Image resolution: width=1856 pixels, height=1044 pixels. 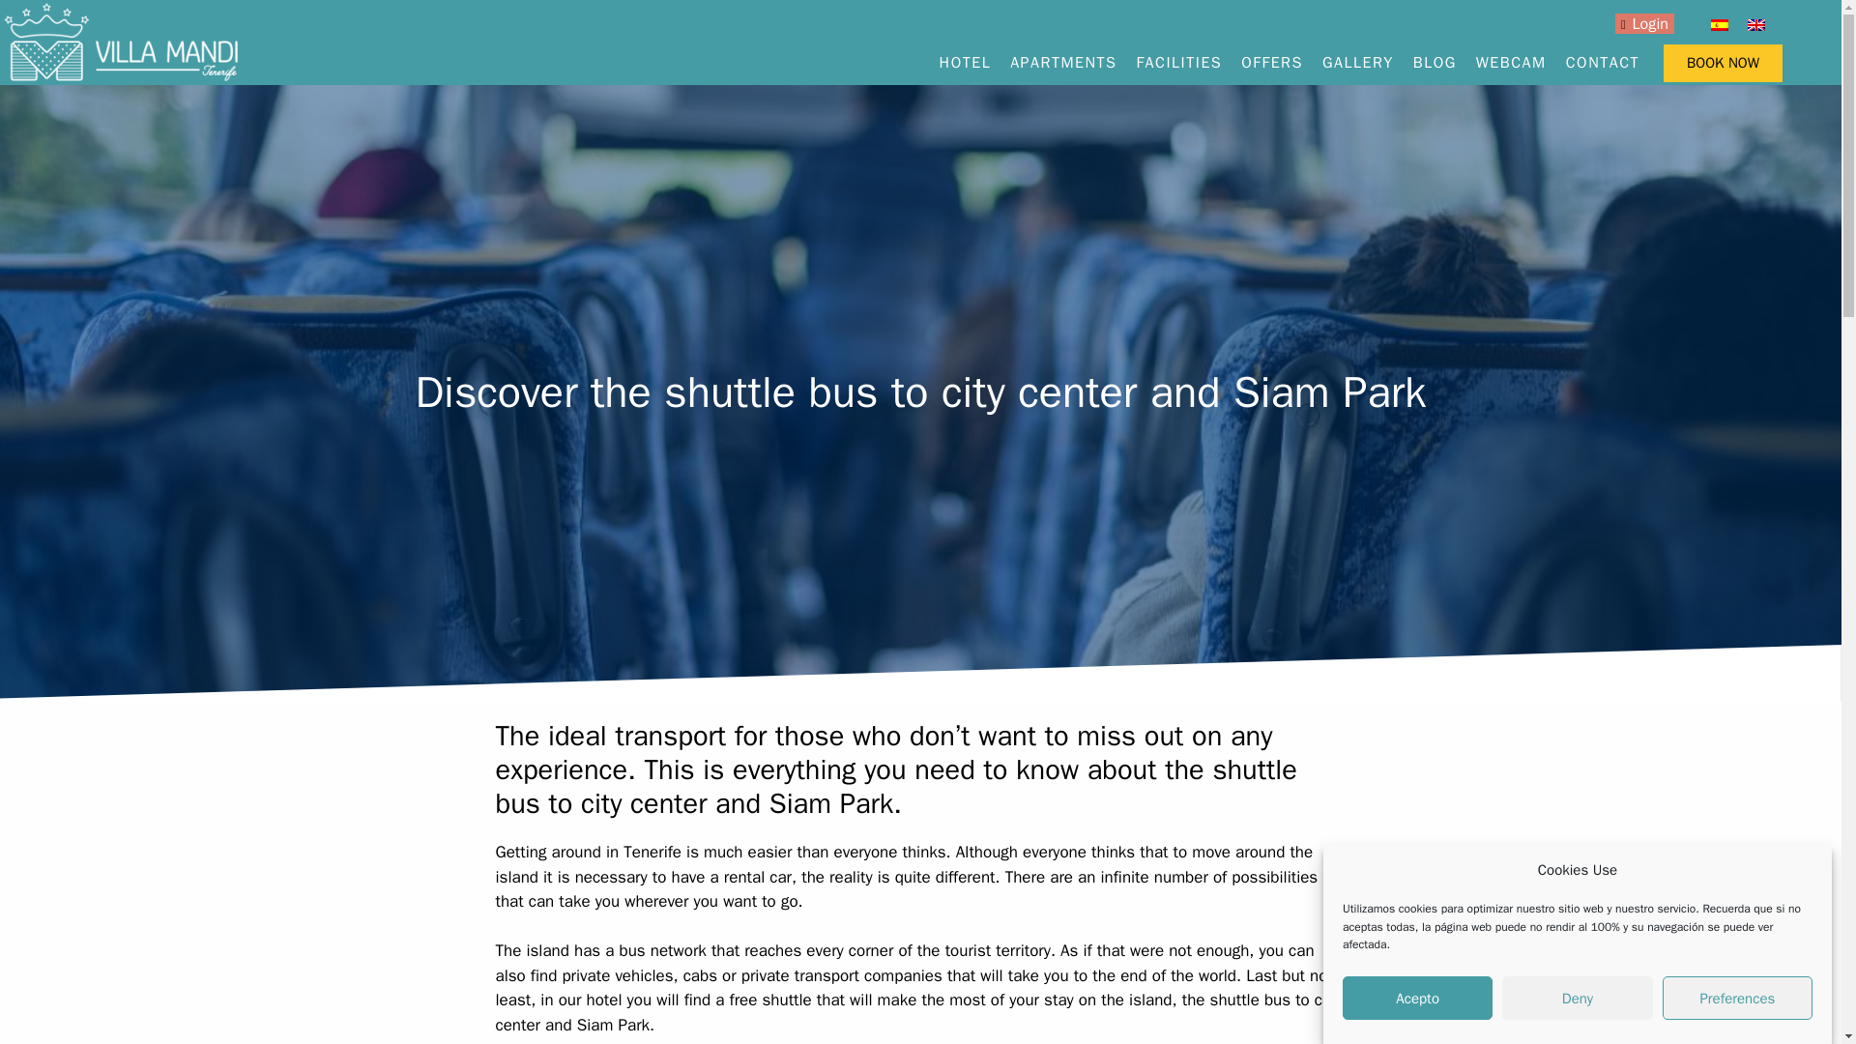 I want to click on GALLERY, so click(x=1358, y=62).